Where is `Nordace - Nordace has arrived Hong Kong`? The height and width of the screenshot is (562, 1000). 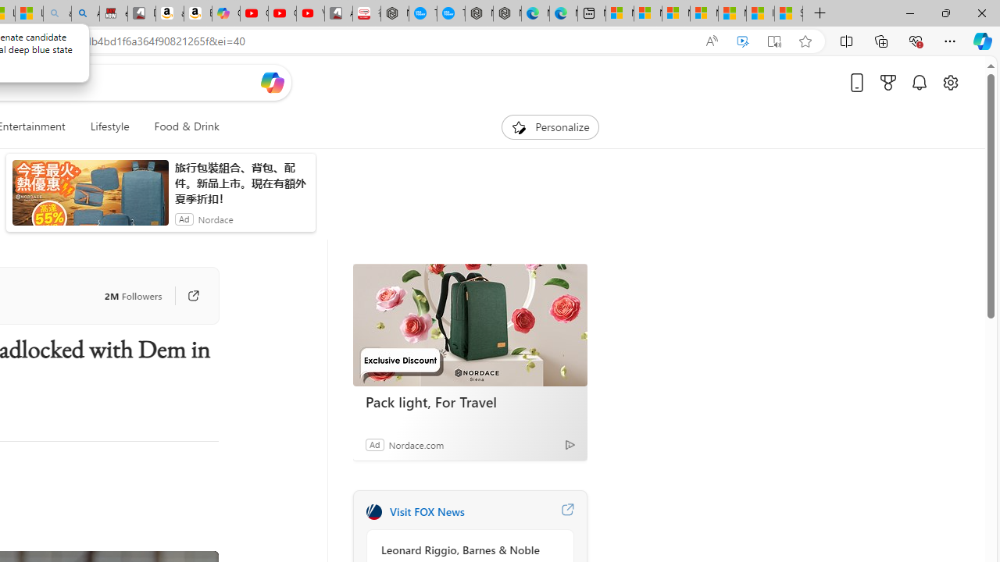 Nordace - Nordace has arrived Hong Kong is located at coordinates (507, 14).